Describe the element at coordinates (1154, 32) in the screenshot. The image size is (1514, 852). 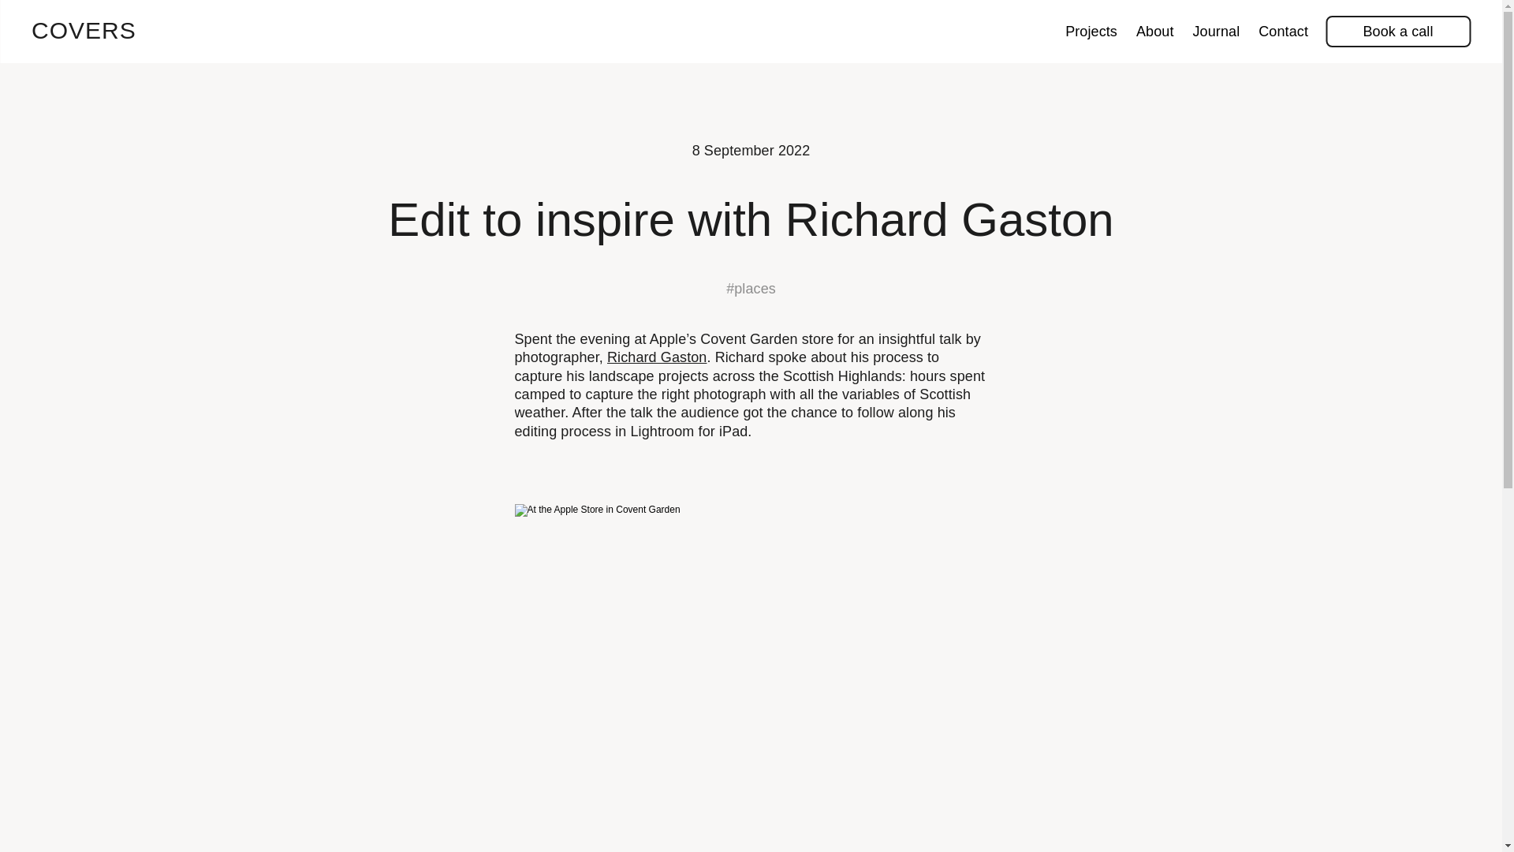
I see `About` at that location.